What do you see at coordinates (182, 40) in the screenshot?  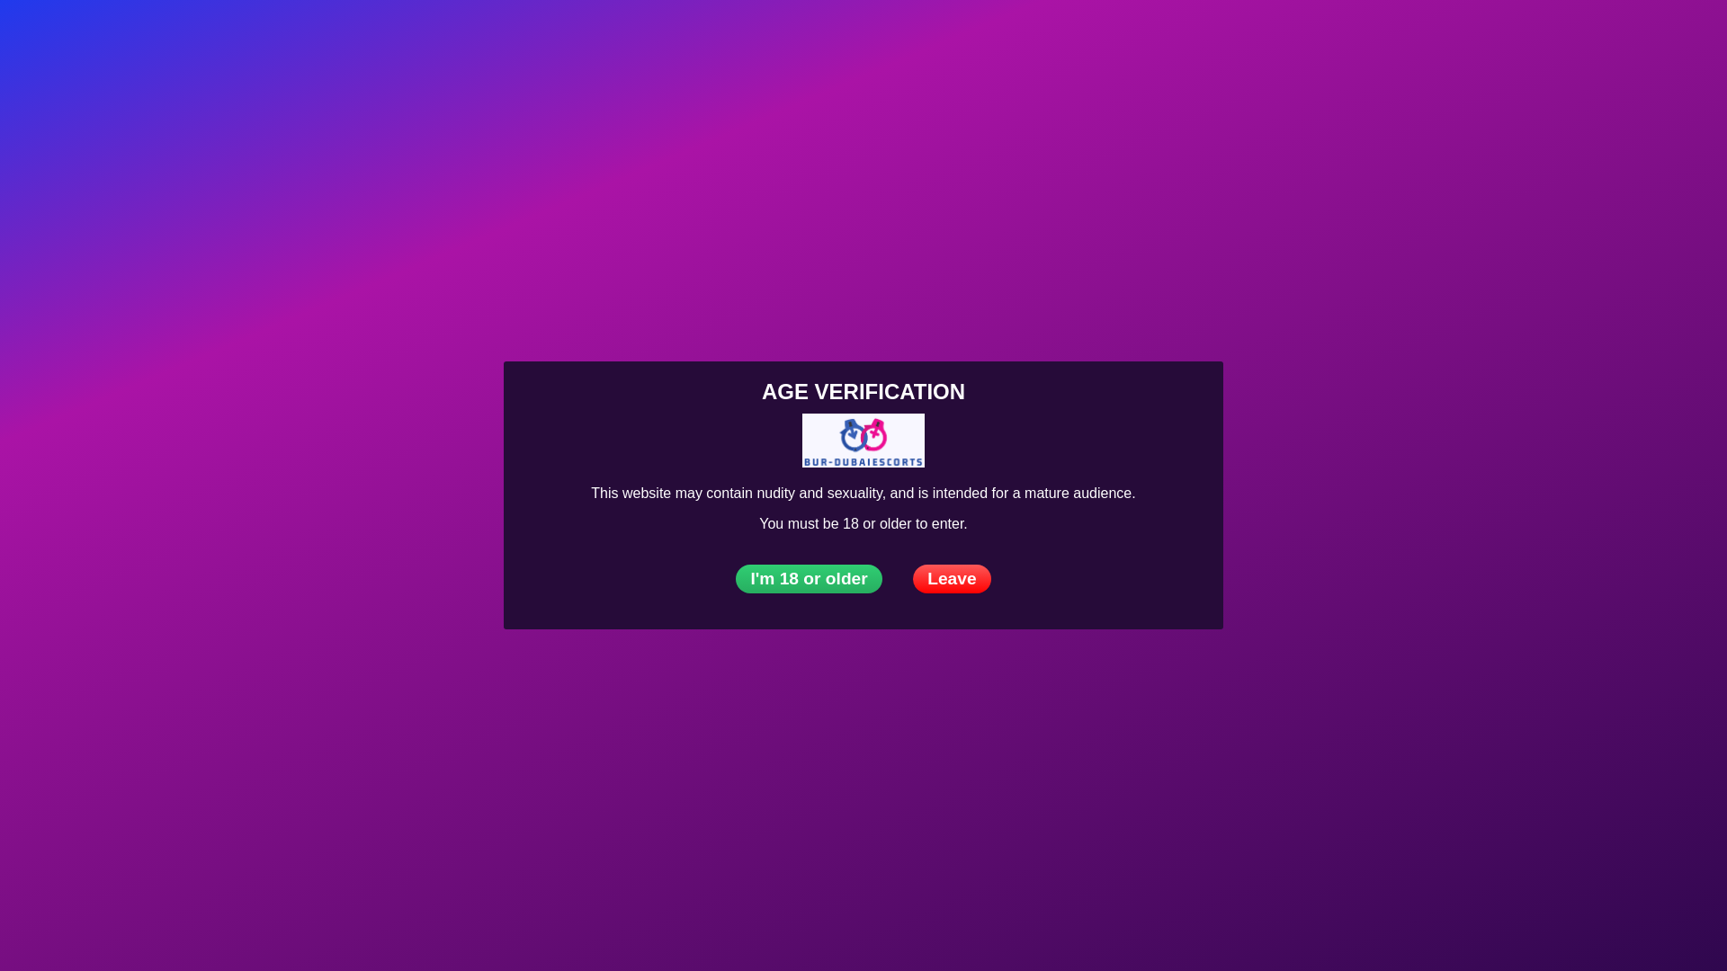 I see `Bur Dubai Escorts` at bounding box center [182, 40].